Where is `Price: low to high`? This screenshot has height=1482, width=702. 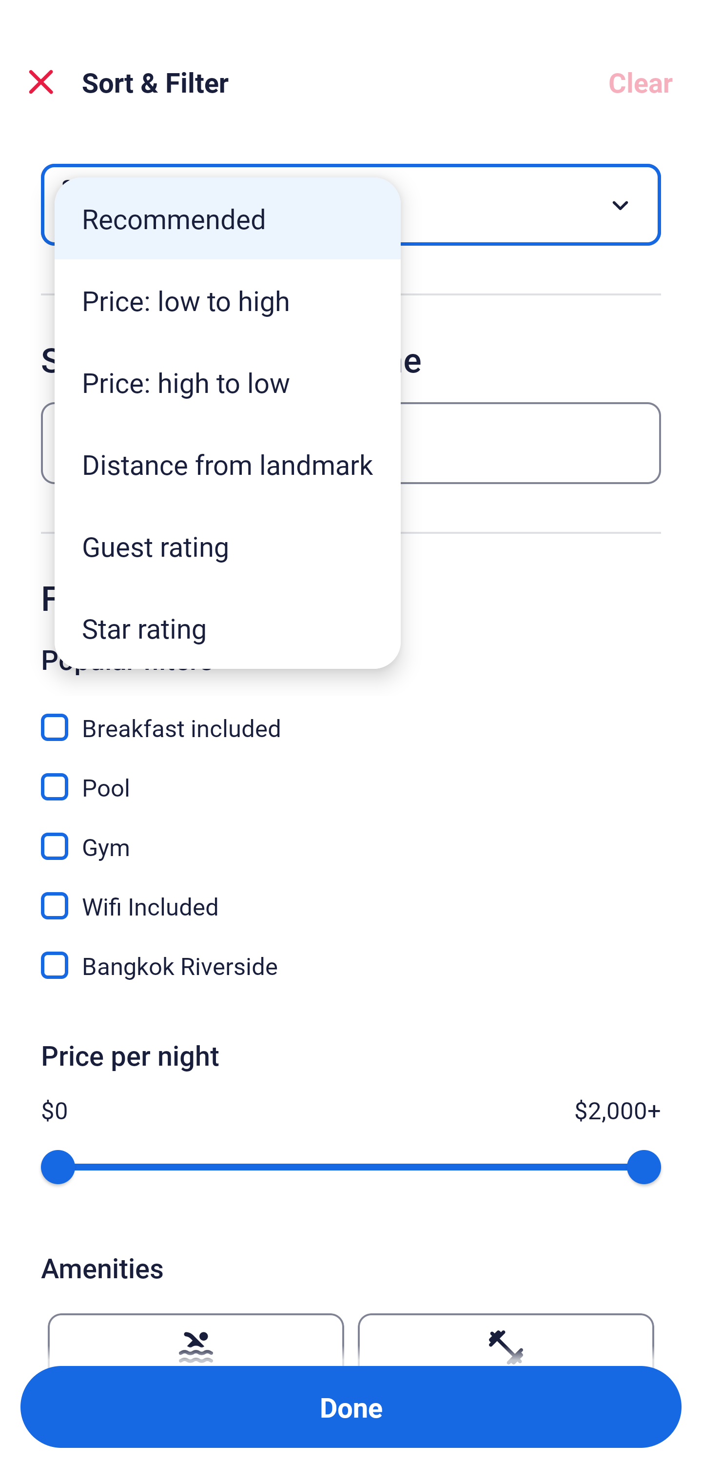
Price: low to high is located at coordinates (228, 300).